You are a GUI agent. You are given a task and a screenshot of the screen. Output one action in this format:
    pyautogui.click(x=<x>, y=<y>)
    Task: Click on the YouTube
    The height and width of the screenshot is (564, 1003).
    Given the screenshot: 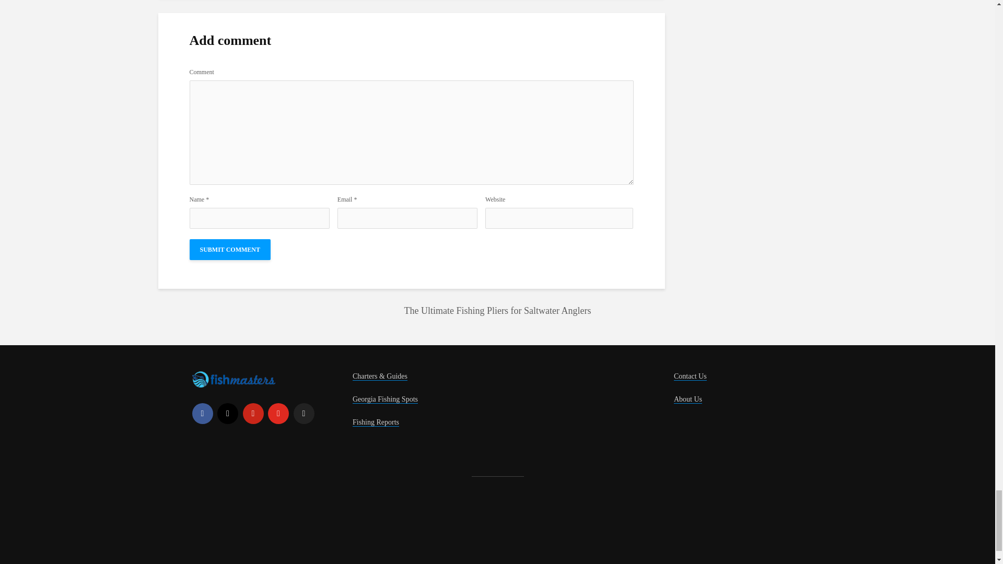 What is the action you would take?
    pyautogui.click(x=278, y=414)
    